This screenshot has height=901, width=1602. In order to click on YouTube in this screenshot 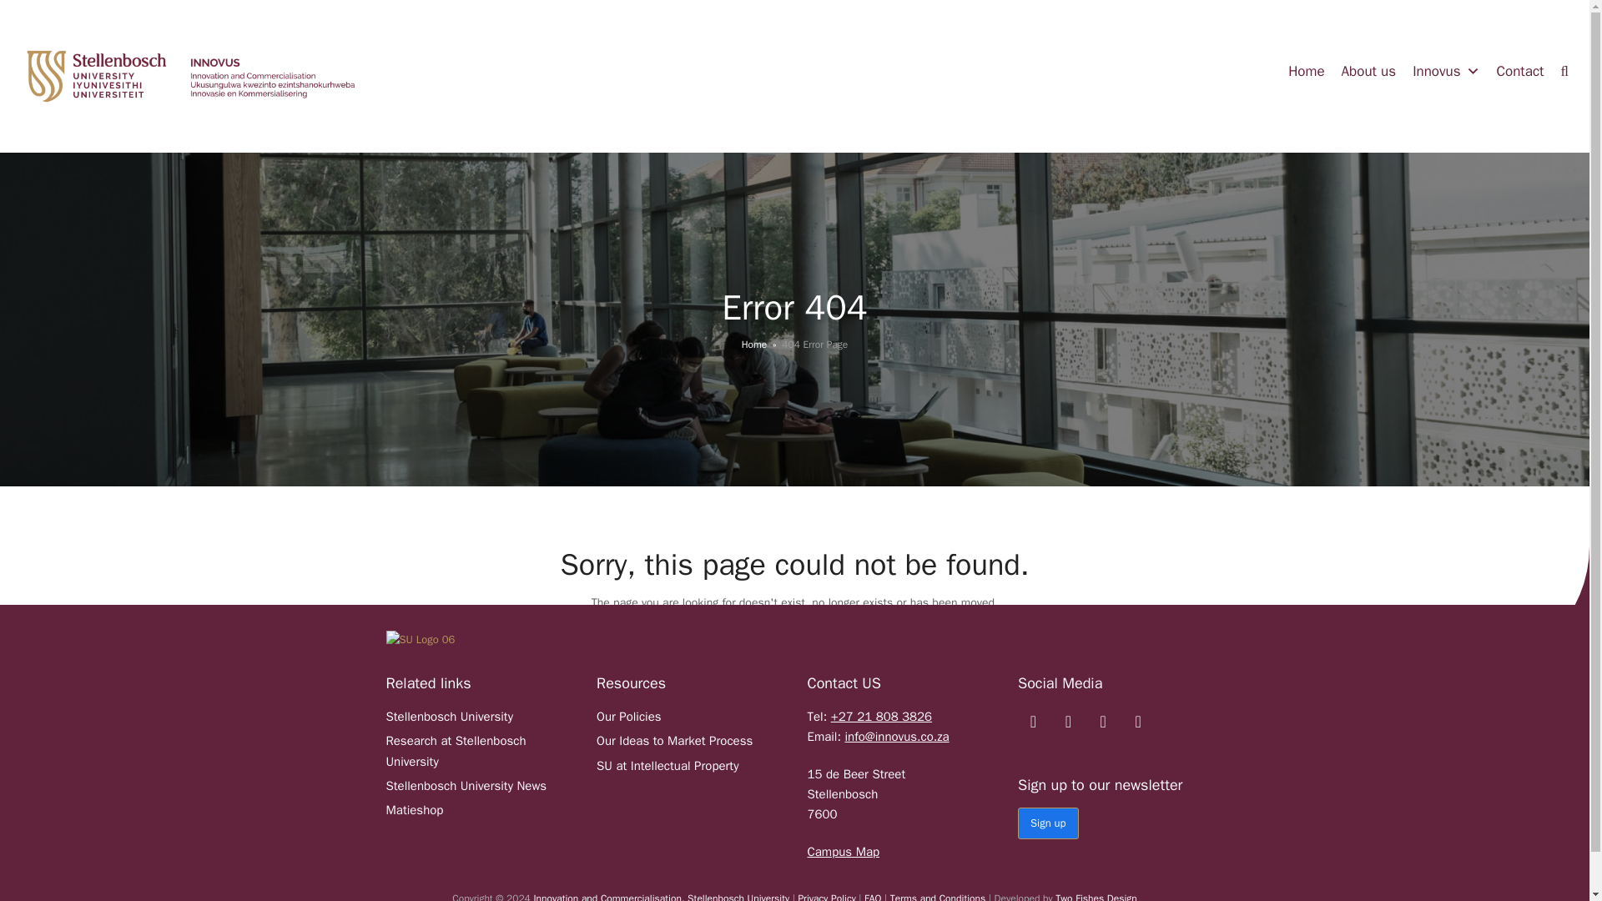, I will do `click(1103, 722)`.